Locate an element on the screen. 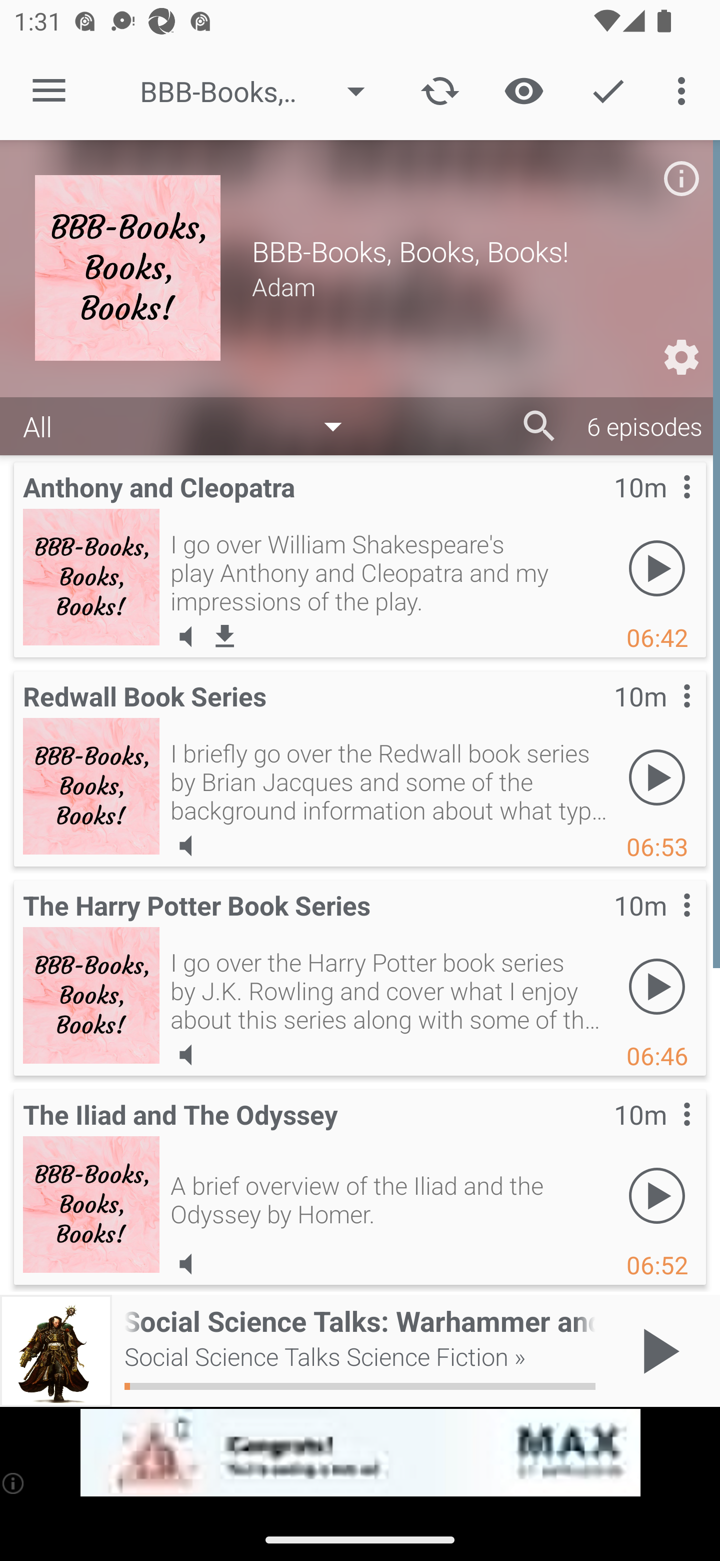 This screenshot has width=720, height=1561. Play is located at coordinates (657, 777).